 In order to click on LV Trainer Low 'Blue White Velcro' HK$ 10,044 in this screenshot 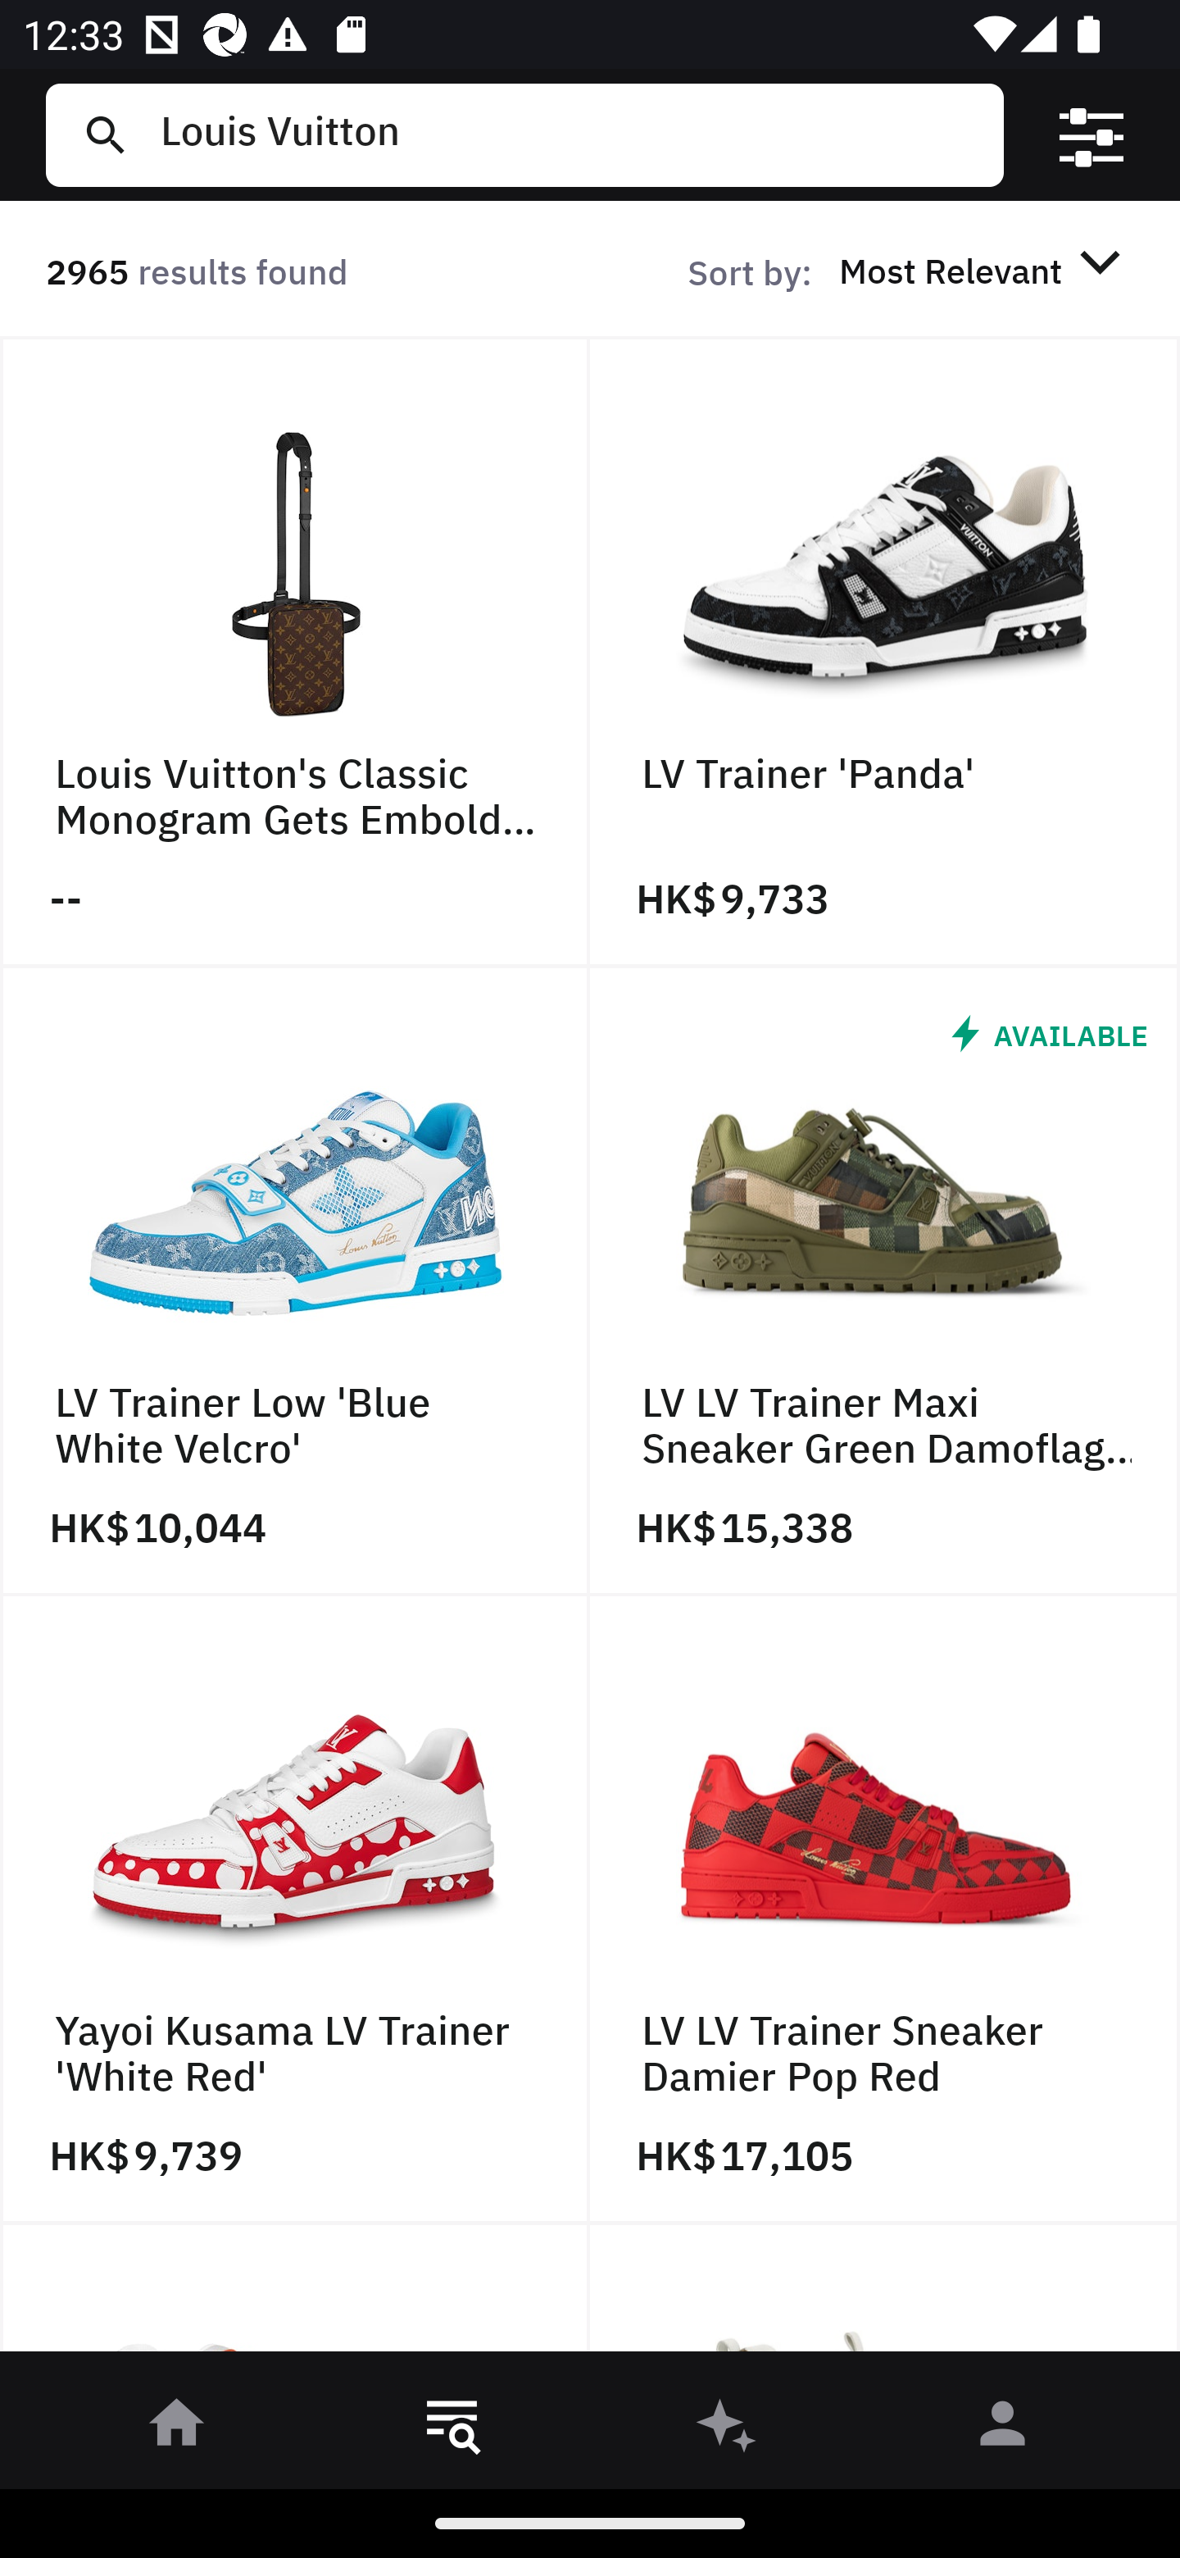, I will do `click(295, 1281)`.